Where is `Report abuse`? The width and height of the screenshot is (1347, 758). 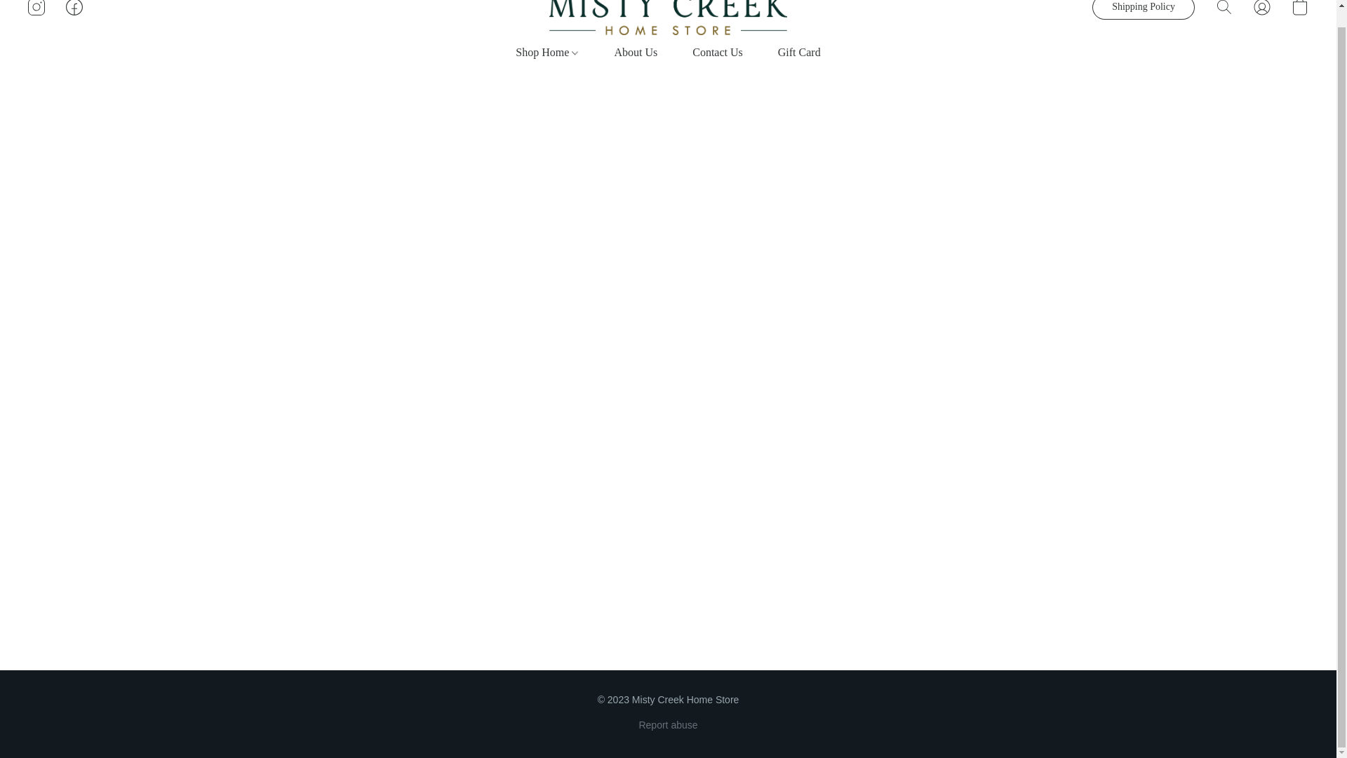 Report abuse is located at coordinates (668, 724).